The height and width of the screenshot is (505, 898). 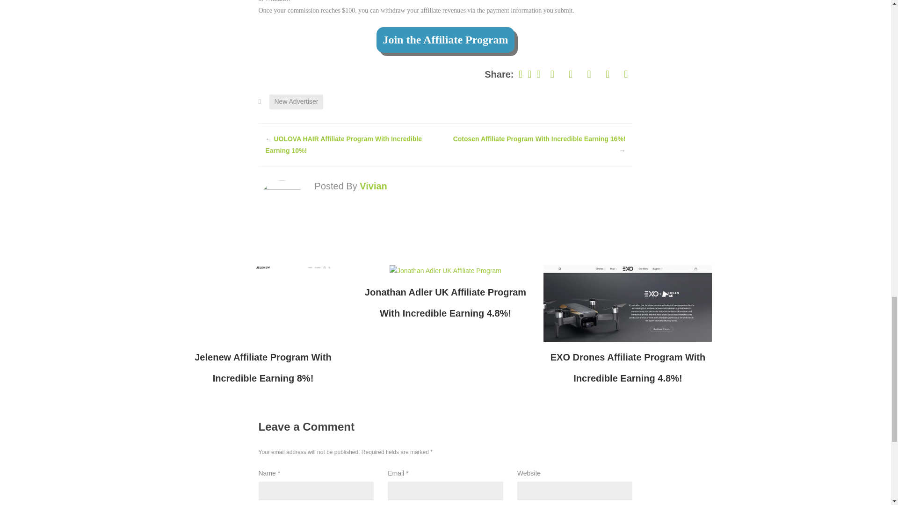 What do you see at coordinates (552, 74) in the screenshot?
I see `vk` at bounding box center [552, 74].